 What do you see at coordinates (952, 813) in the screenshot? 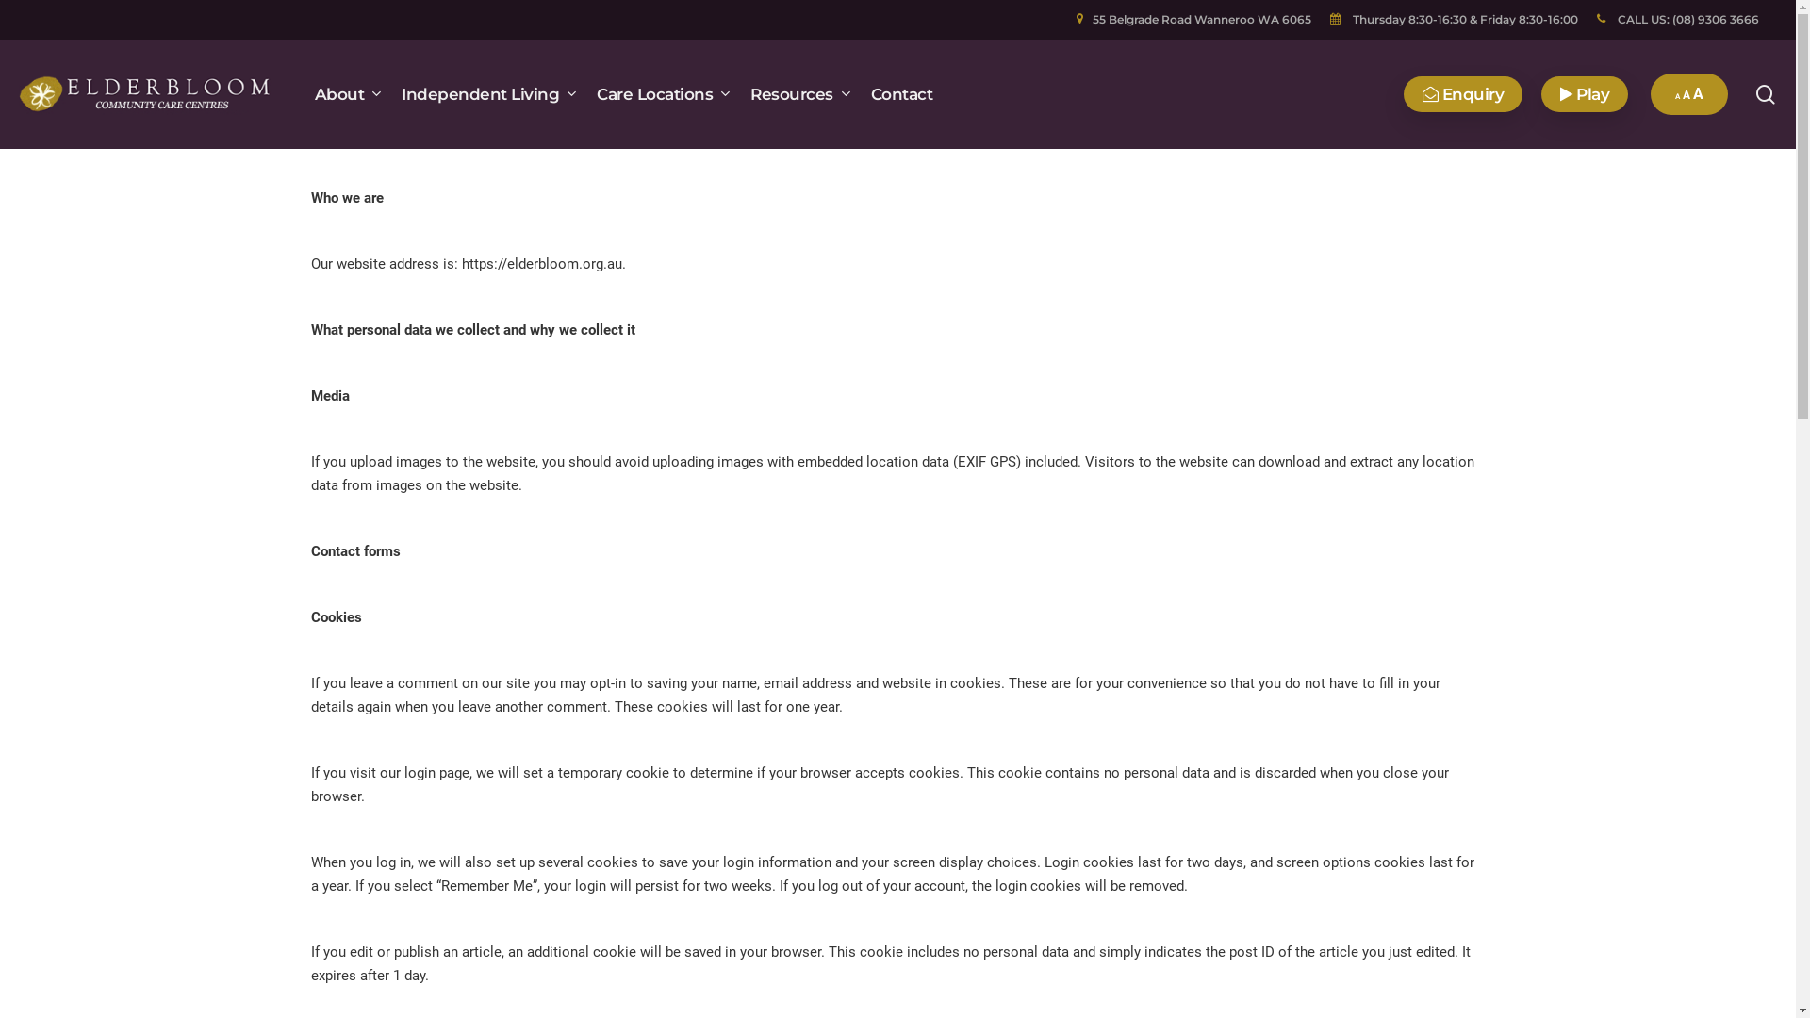
I see `Helpful Links` at bounding box center [952, 813].